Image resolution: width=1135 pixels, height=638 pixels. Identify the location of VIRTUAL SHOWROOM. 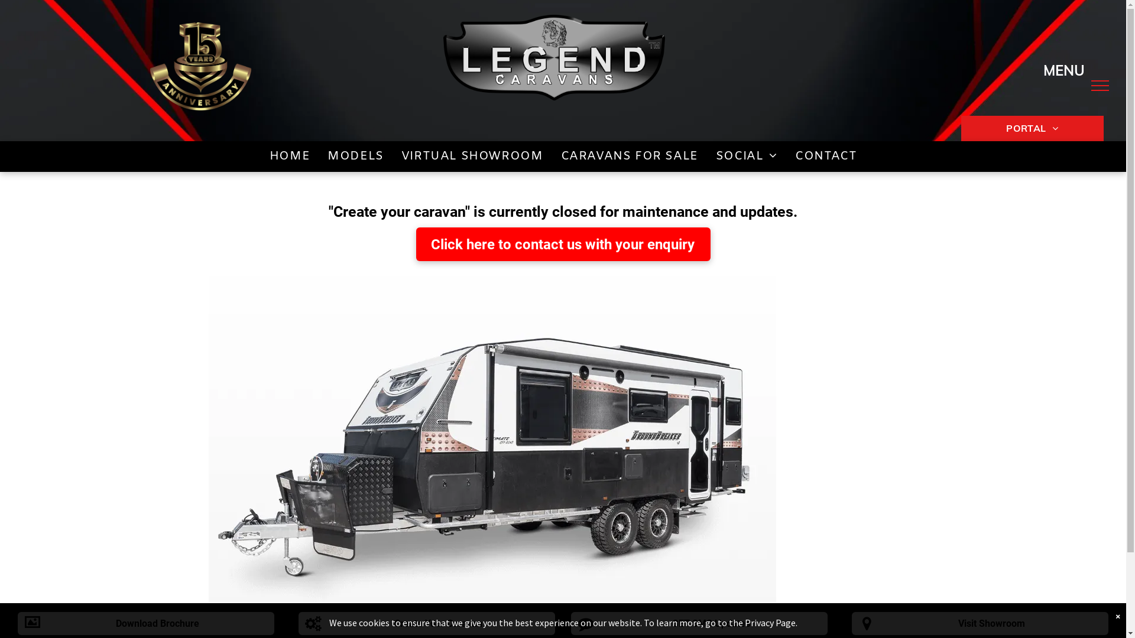
(472, 156).